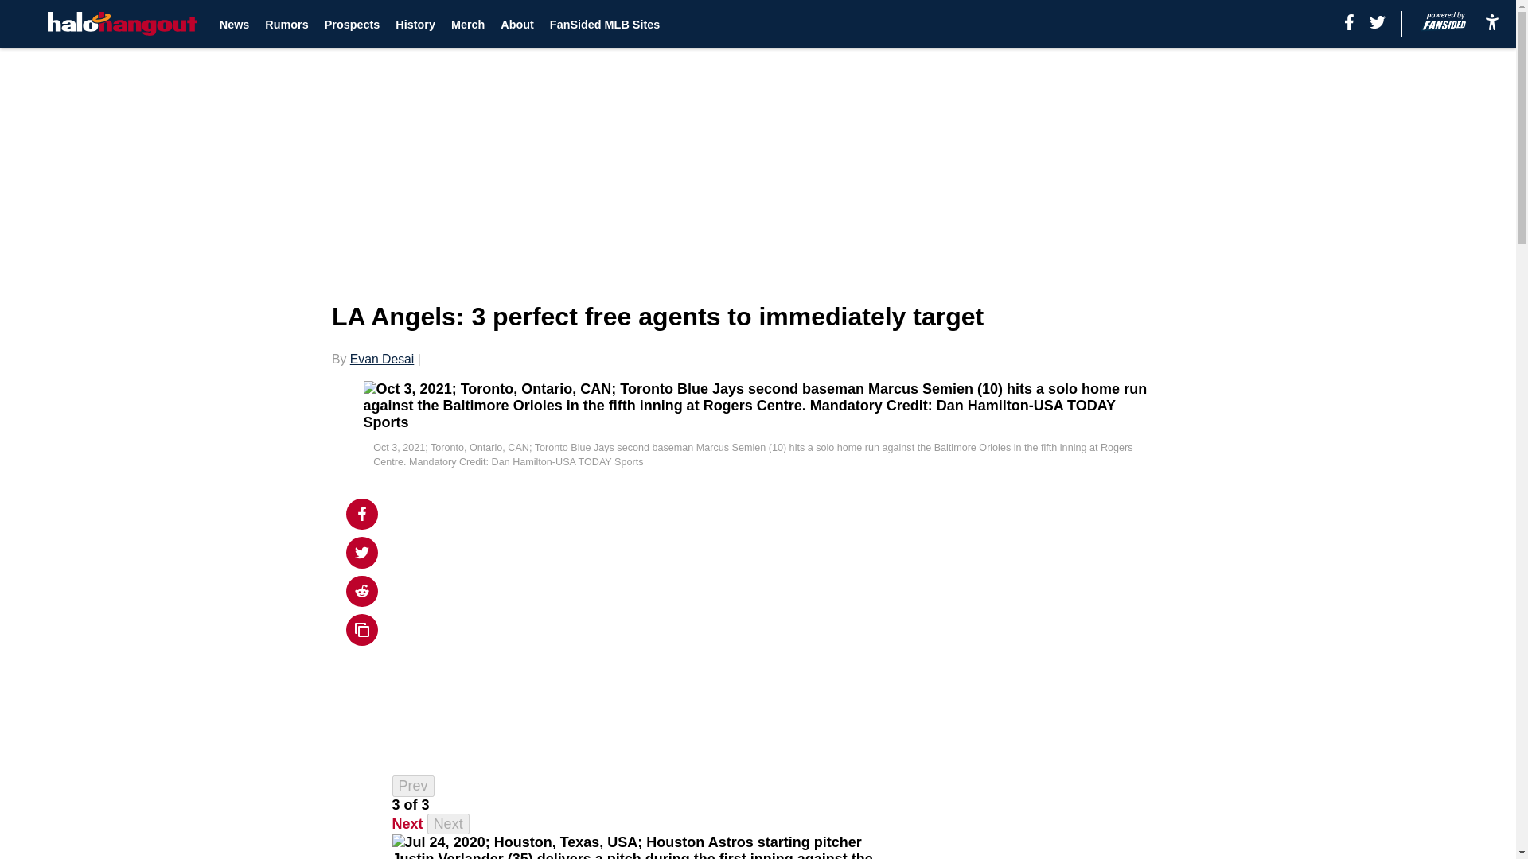  I want to click on History, so click(415, 24).